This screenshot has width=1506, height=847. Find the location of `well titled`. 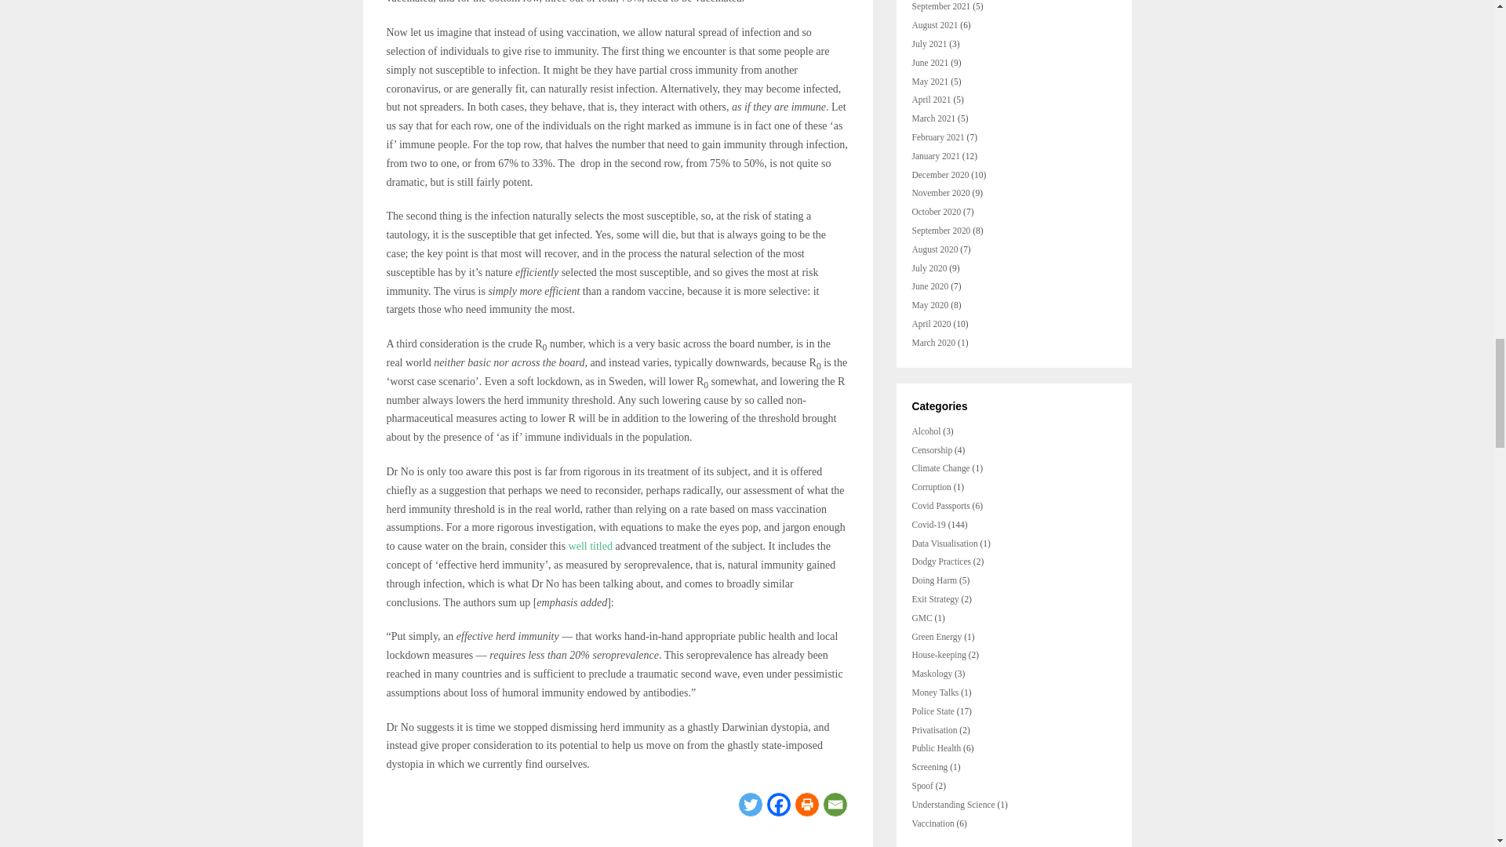

well titled is located at coordinates (591, 546).